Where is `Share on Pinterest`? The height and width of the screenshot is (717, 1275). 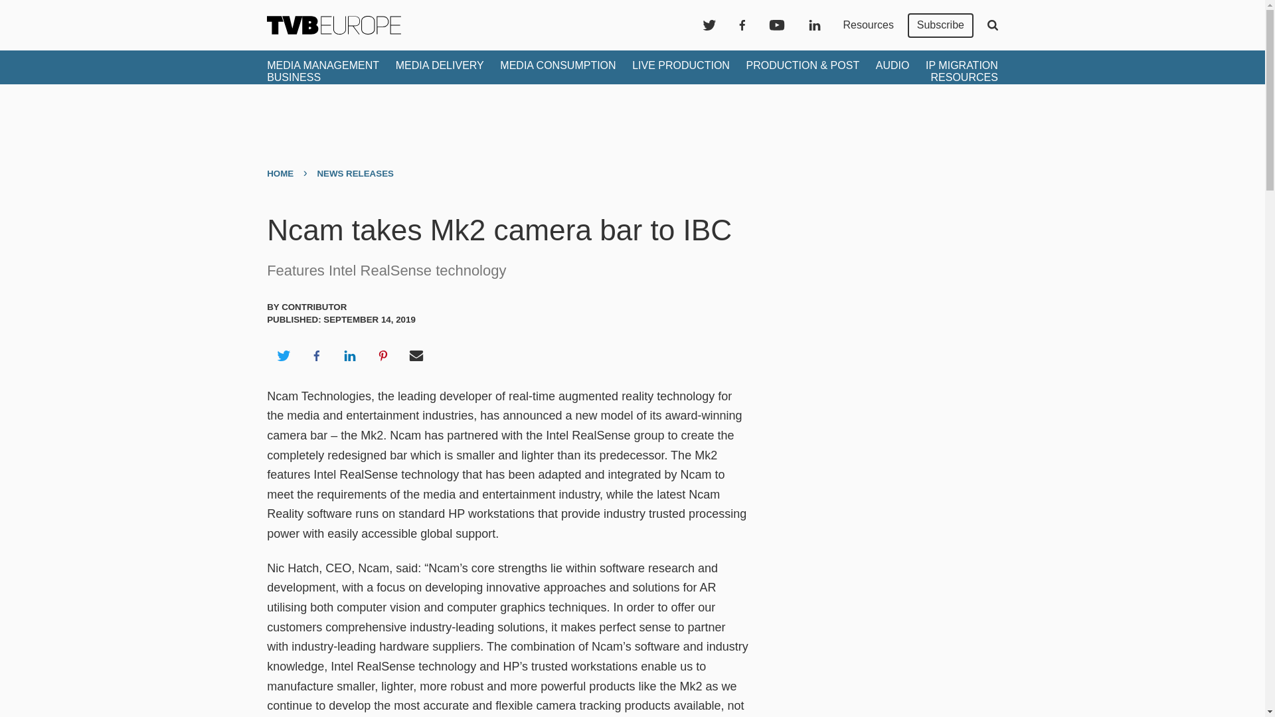 Share on Pinterest is located at coordinates (383, 355).